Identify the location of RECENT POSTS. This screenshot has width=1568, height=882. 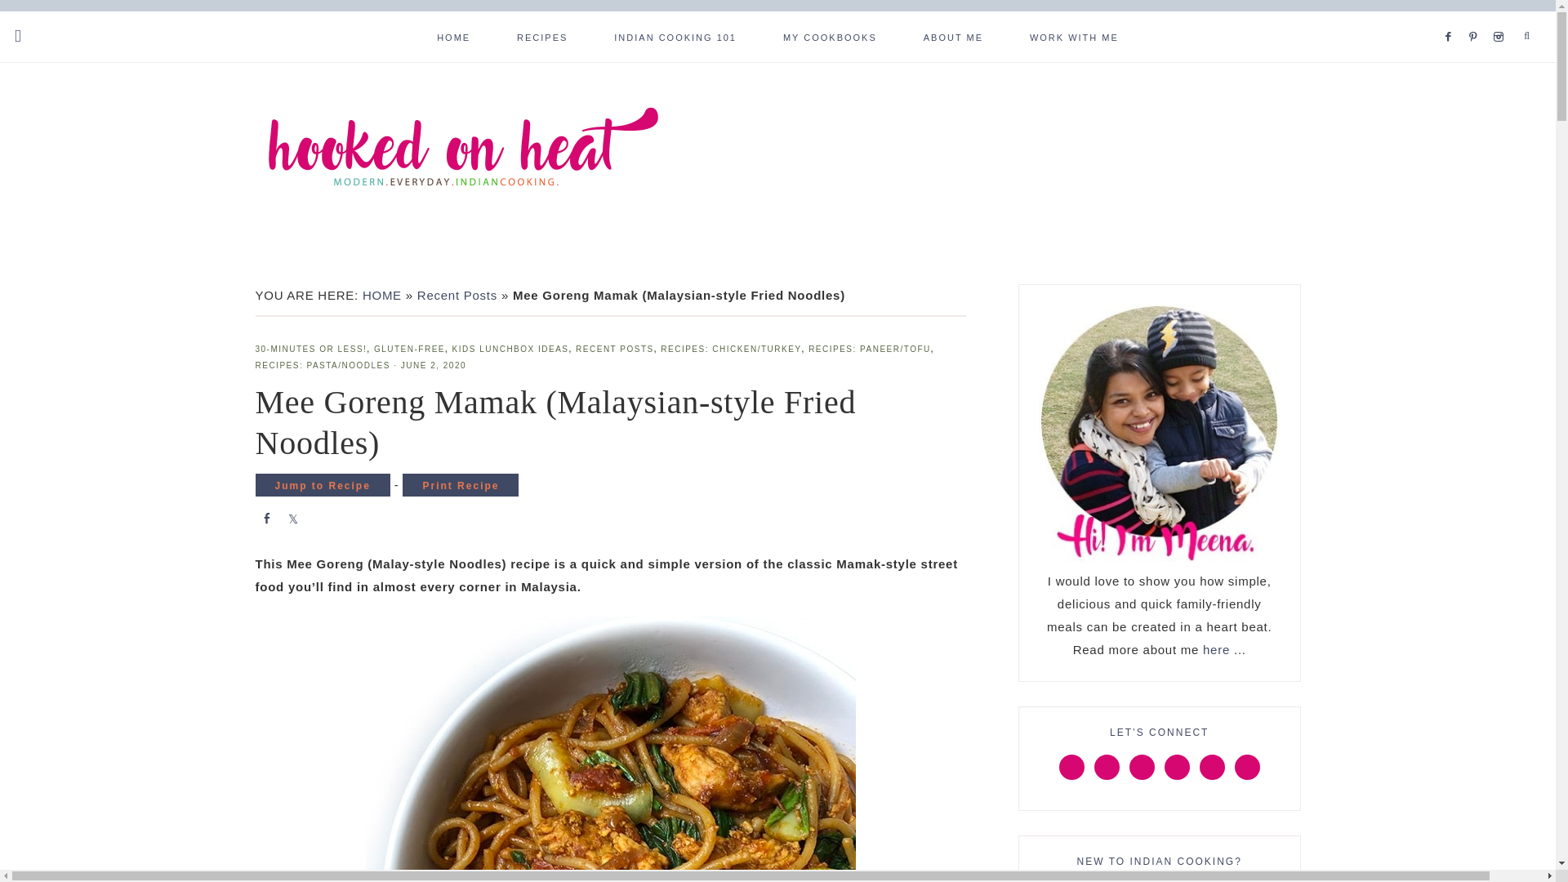
(614, 350).